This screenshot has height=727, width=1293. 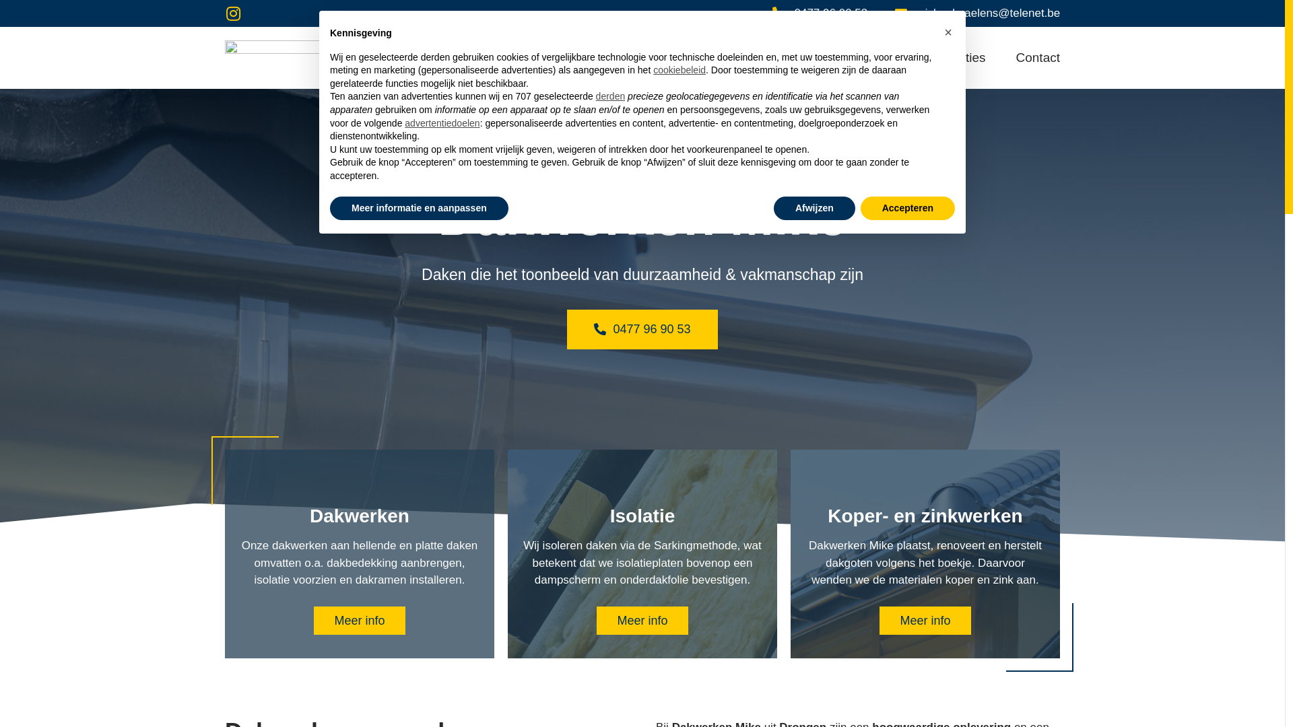 I want to click on 0477 96 90 53, so click(x=642, y=330).